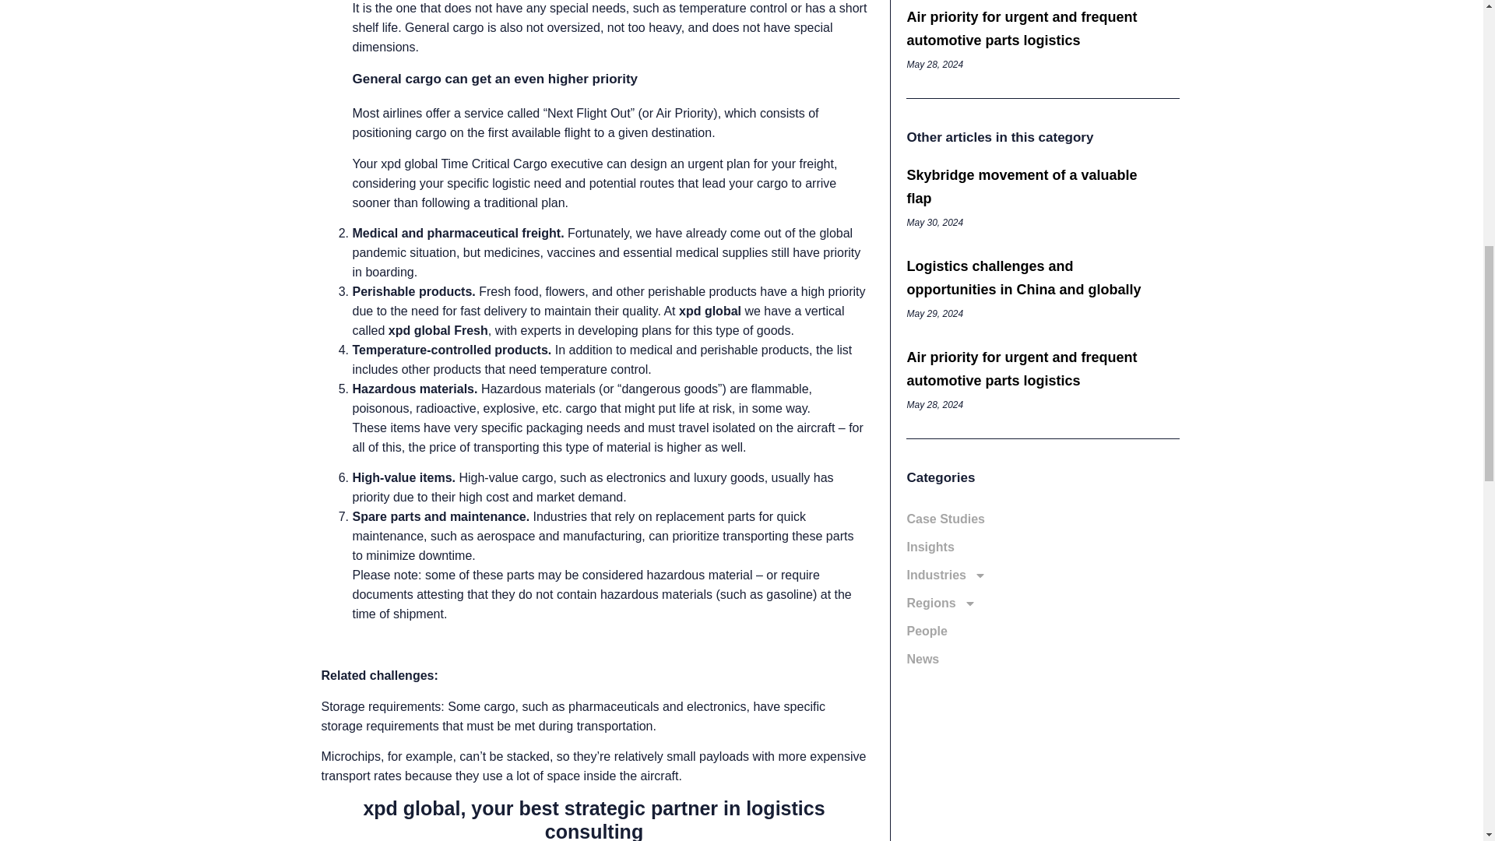  Describe the element at coordinates (1023, 277) in the screenshot. I see `Logistics challenges and opportunities in China and globally` at that location.